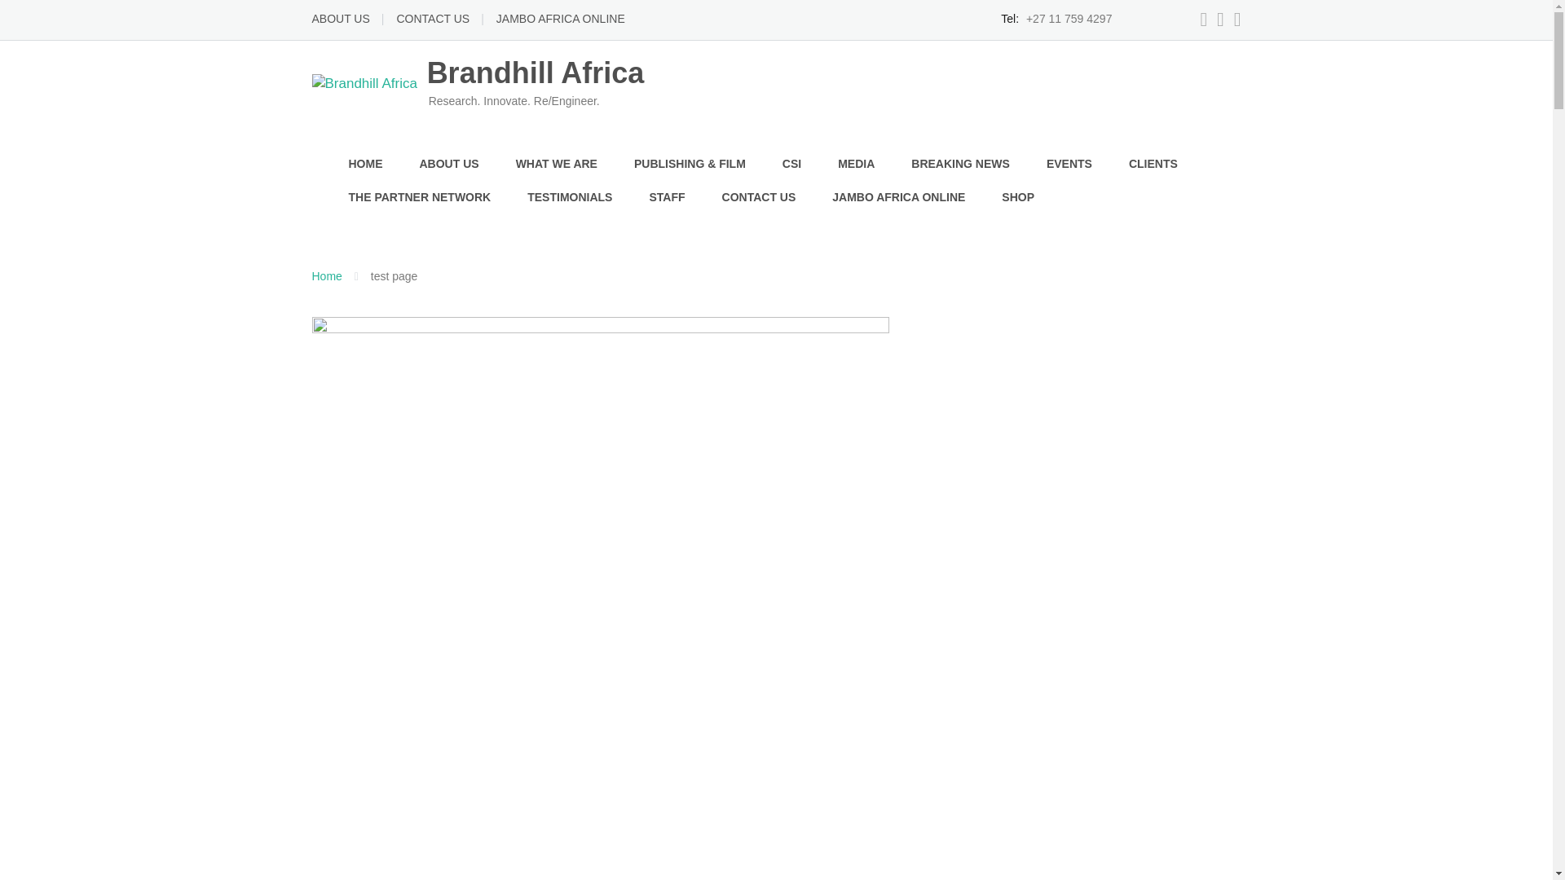 Image resolution: width=1565 pixels, height=880 pixels. Describe the element at coordinates (420, 197) in the screenshot. I see `THE PARTNER NETWORK` at that location.